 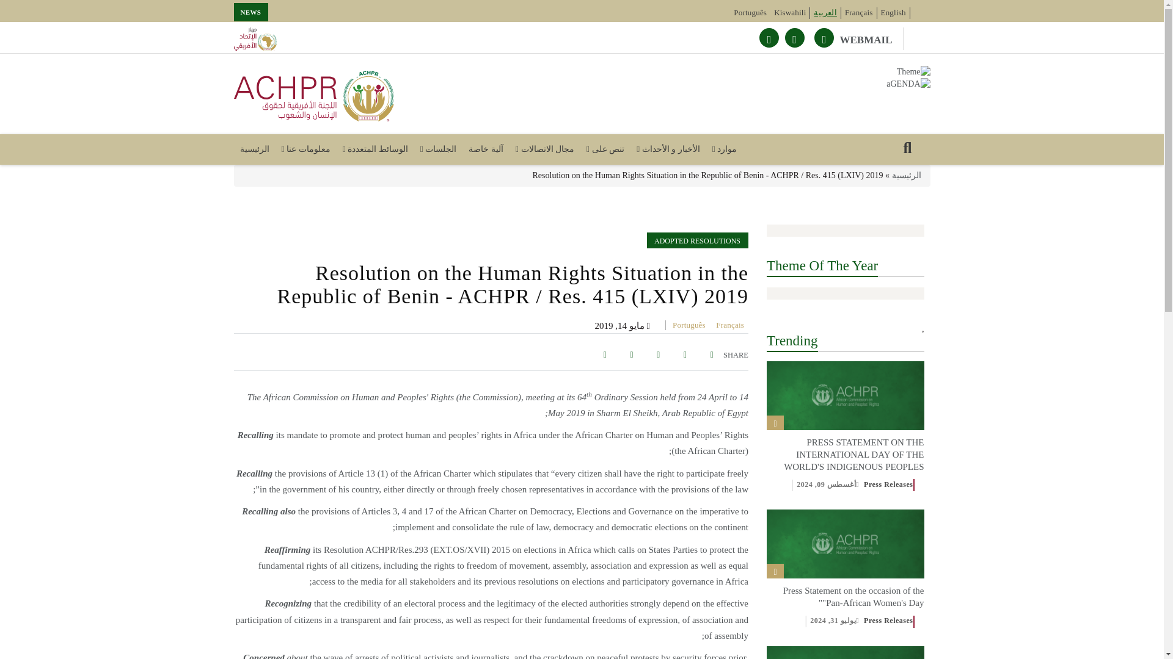 I want to click on WEBMAIL, so click(x=872, y=39).